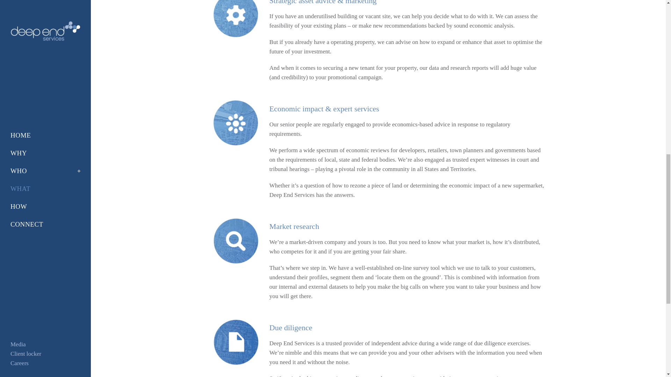  Describe the element at coordinates (236, 123) in the screenshot. I see `icons-what-04` at that location.